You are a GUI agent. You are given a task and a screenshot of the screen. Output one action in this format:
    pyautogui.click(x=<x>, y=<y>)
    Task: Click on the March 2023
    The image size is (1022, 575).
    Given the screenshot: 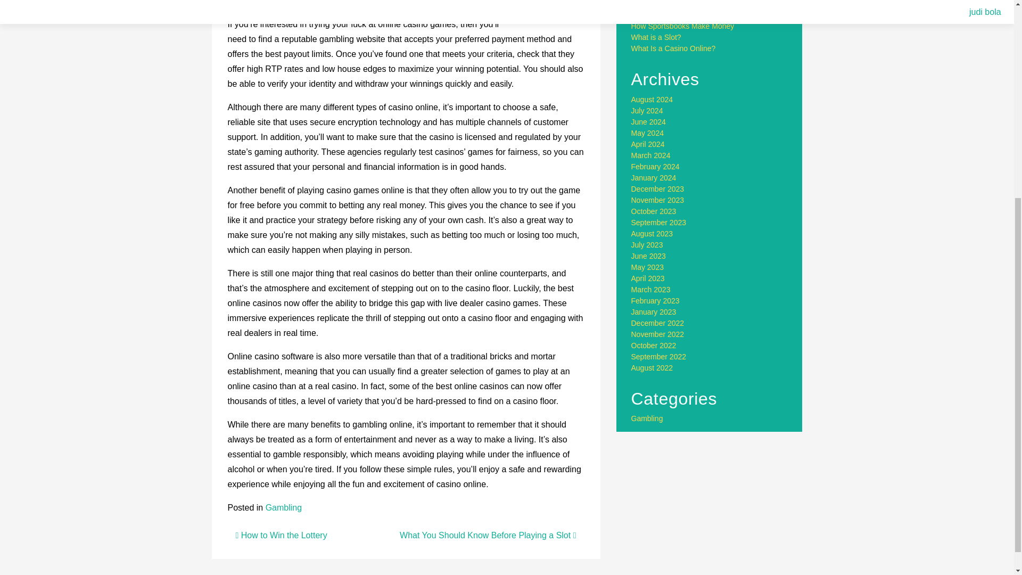 What is the action you would take?
    pyautogui.click(x=650, y=289)
    